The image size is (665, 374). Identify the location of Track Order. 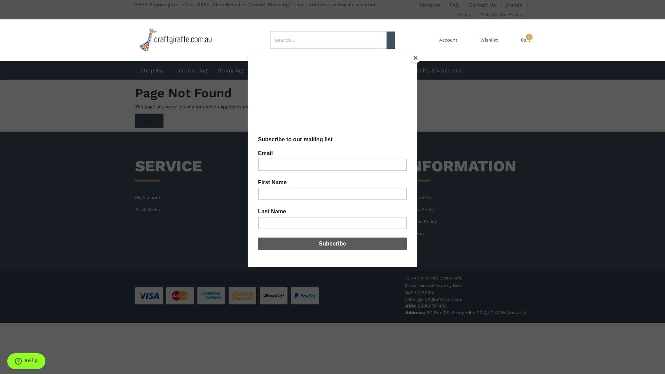
(197, 210).